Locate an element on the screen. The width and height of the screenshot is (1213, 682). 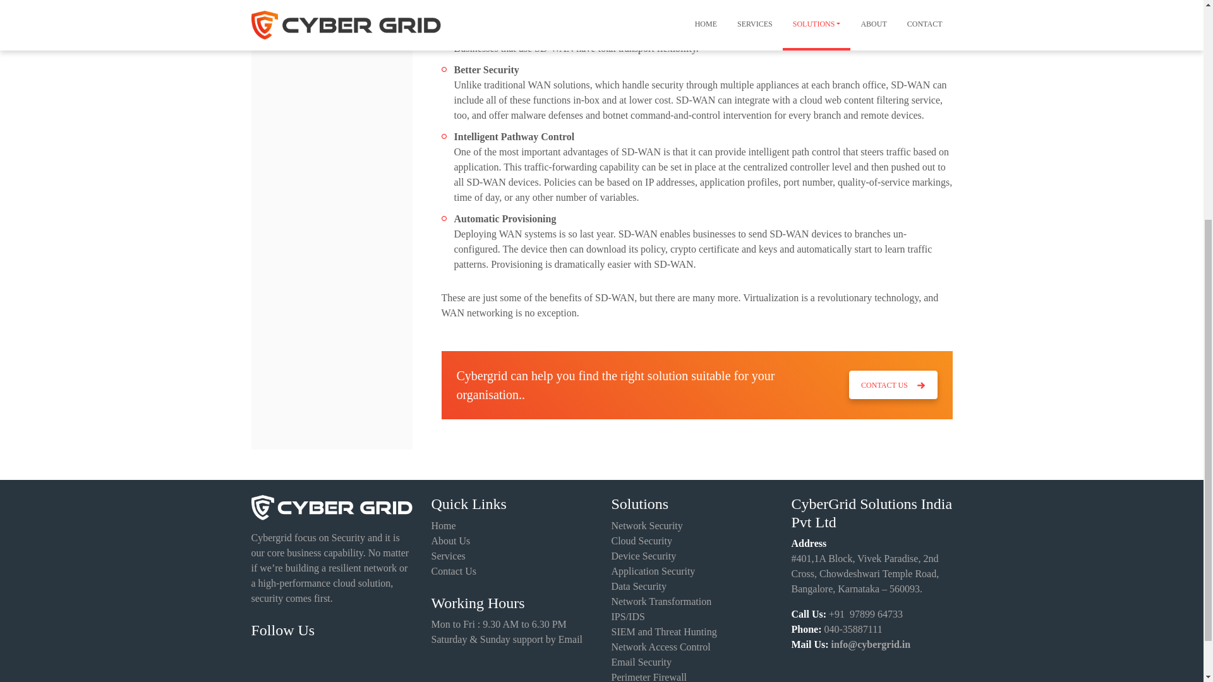
Network Transformation is located at coordinates (661, 601).